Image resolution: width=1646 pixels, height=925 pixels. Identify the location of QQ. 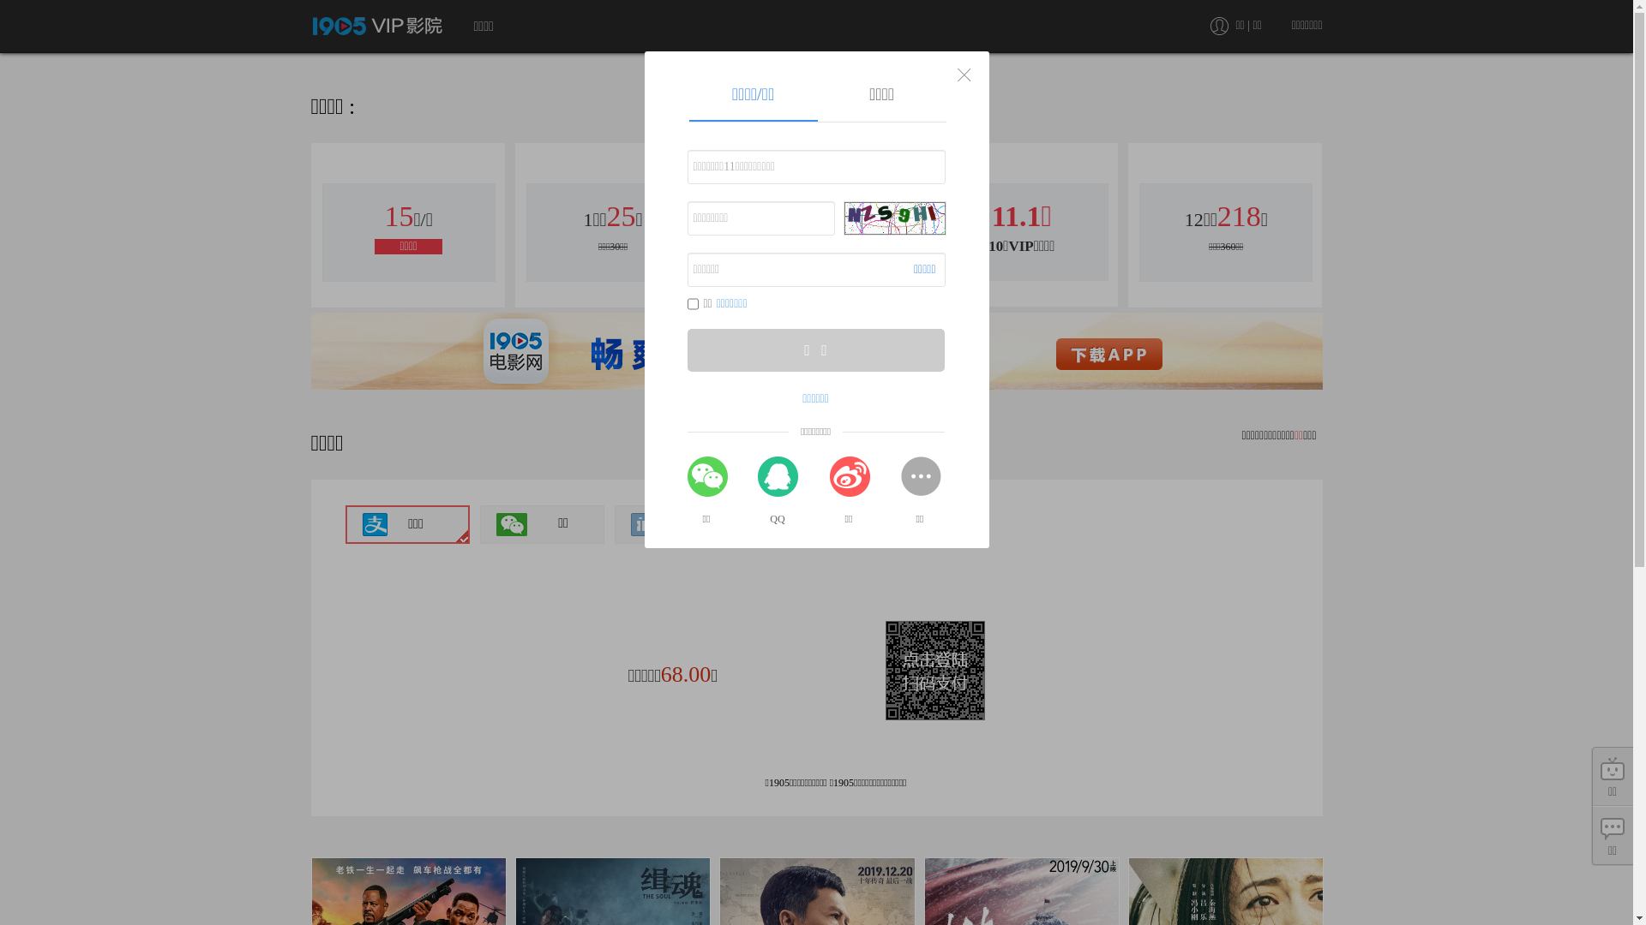
(778, 487).